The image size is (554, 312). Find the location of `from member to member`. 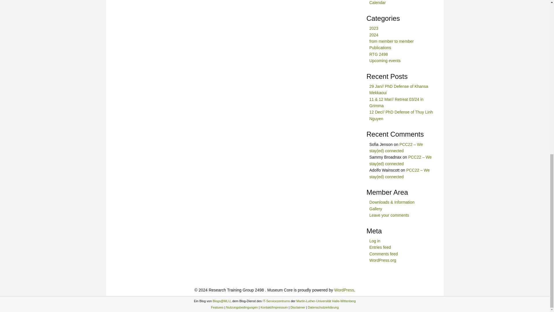

from member to member is located at coordinates (392, 41).